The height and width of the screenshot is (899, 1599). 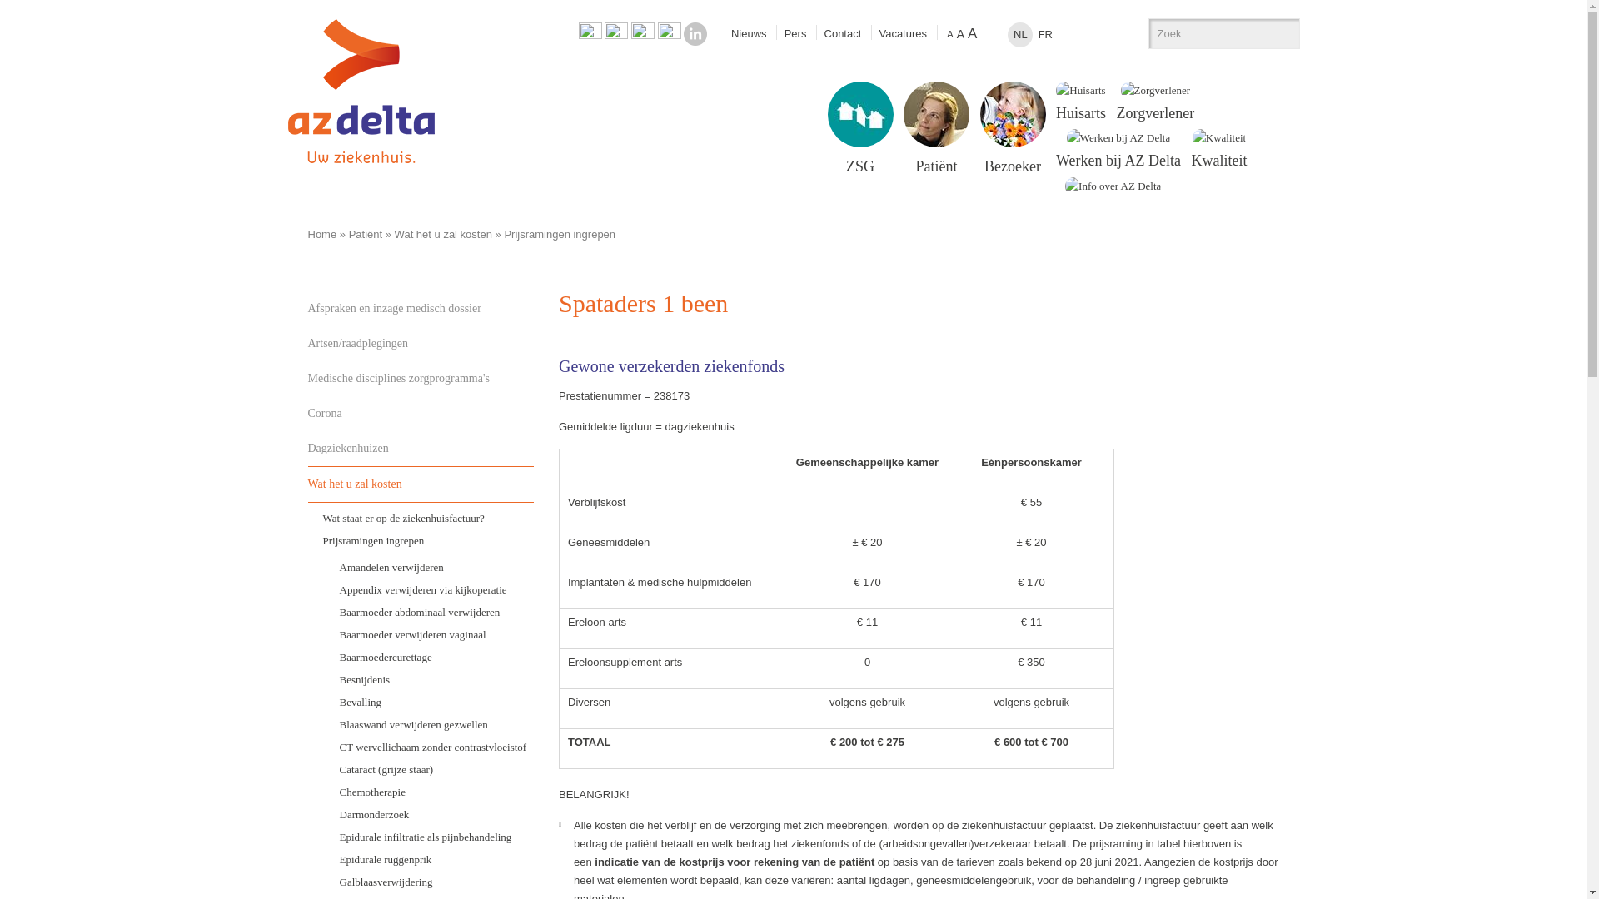 I want to click on Kwaliteit, so click(x=1219, y=150).